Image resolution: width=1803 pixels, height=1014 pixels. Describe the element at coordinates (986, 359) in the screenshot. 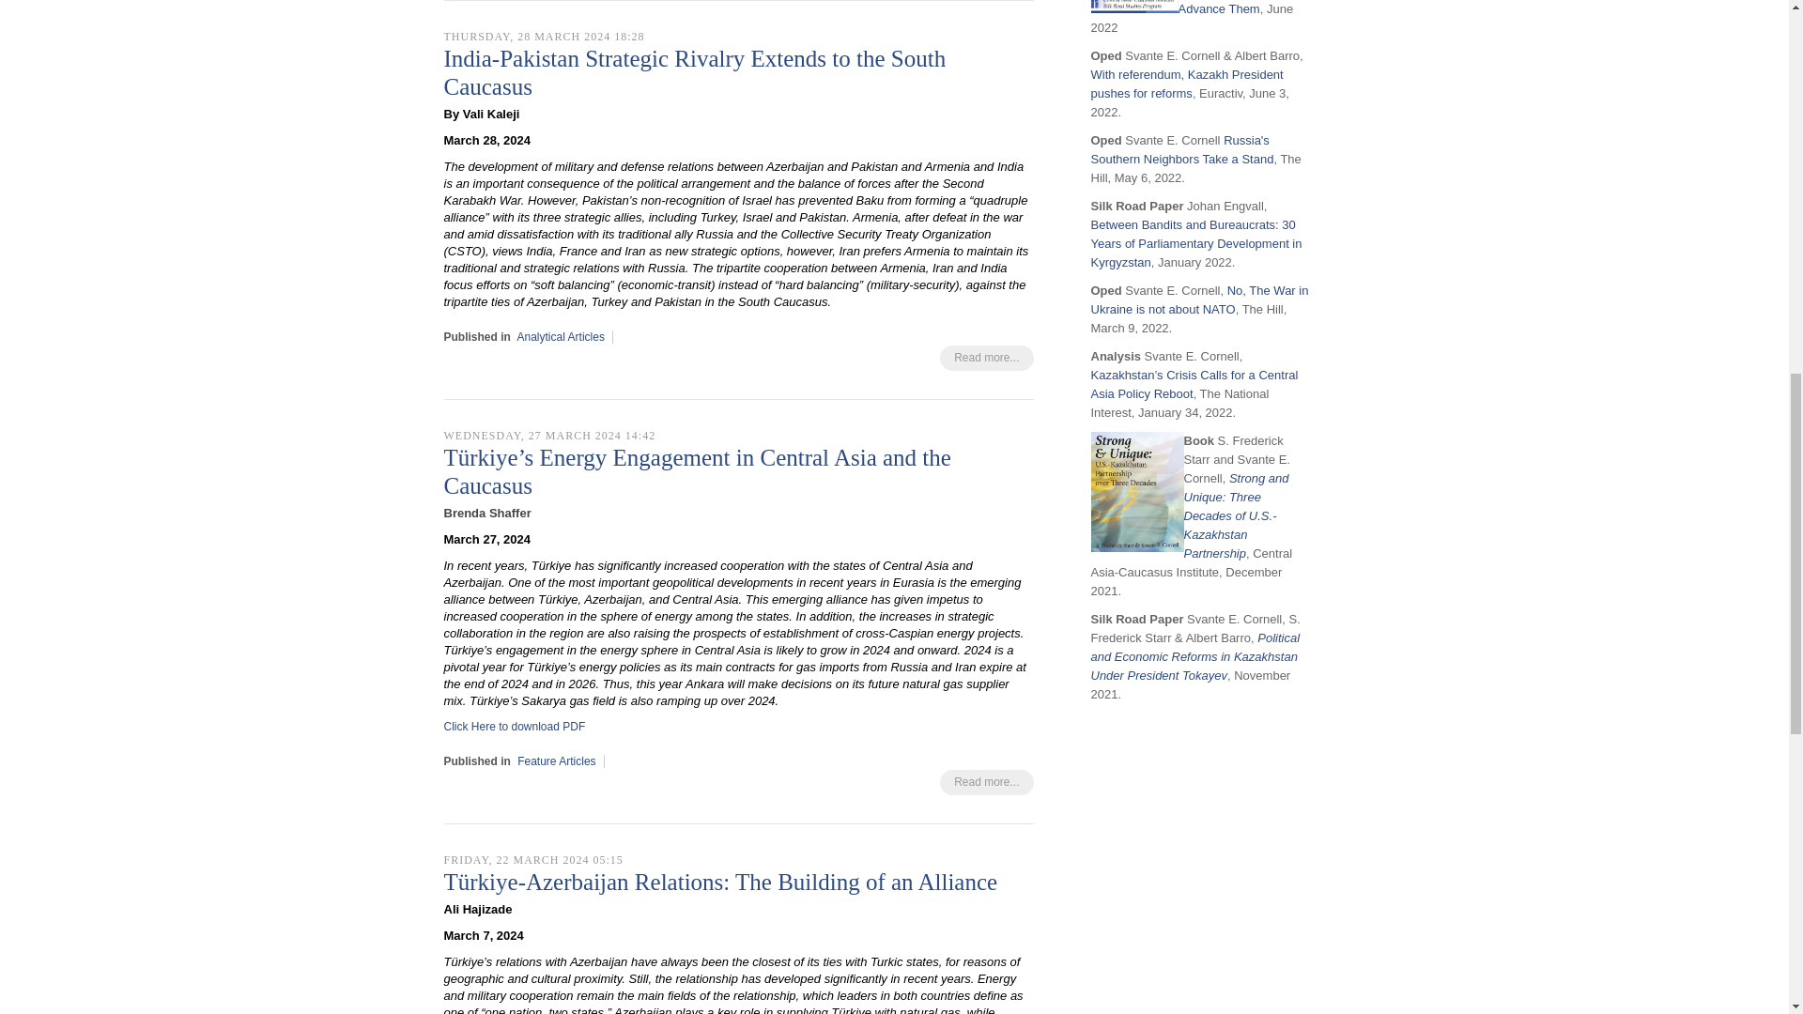

I see `Read more...` at that location.